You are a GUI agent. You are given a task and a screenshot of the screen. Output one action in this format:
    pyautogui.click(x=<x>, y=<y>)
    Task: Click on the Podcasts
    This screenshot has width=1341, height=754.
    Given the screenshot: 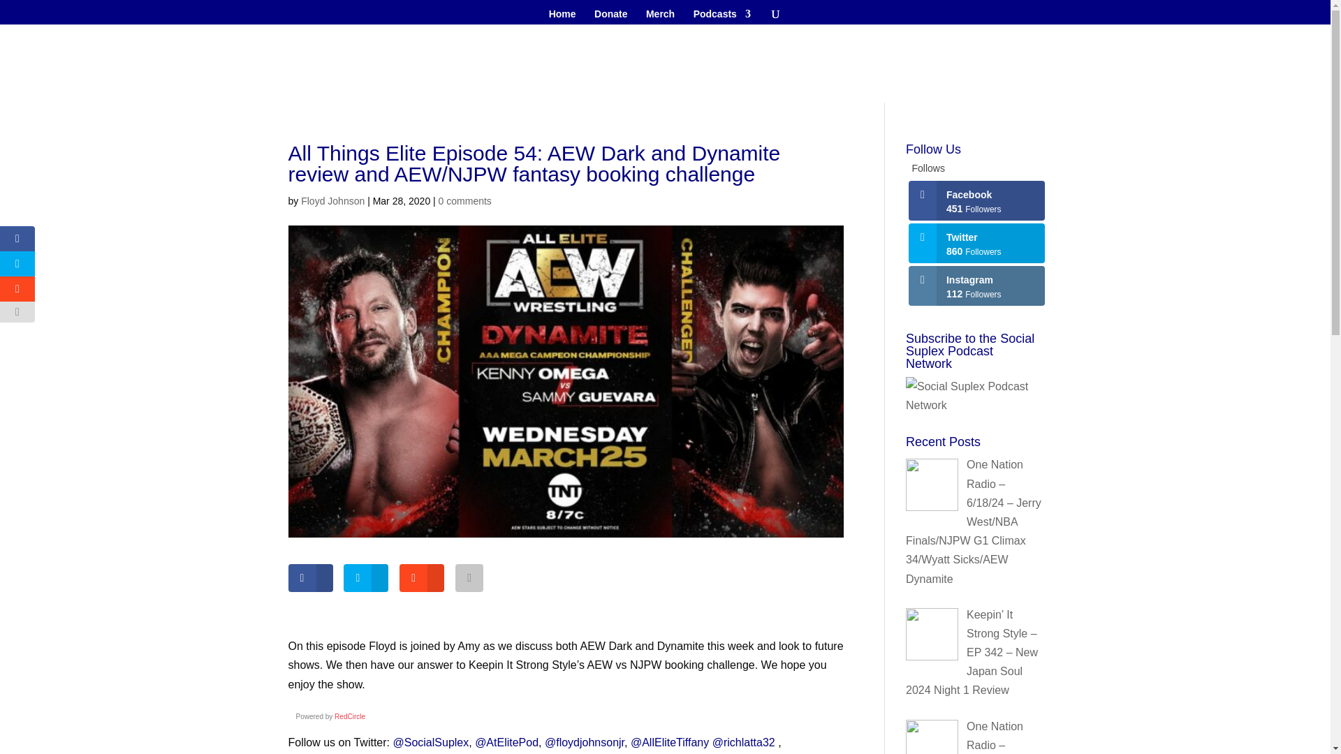 What is the action you would take?
    pyautogui.click(x=722, y=16)
    